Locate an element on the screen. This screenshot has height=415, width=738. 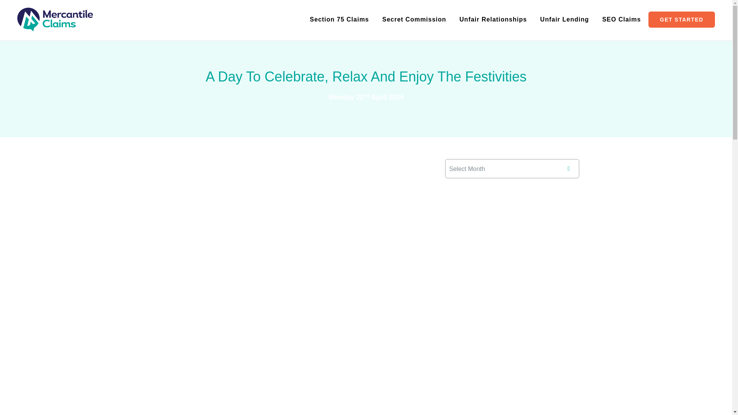
Unfair Lending is located at coordinates (564, 20).